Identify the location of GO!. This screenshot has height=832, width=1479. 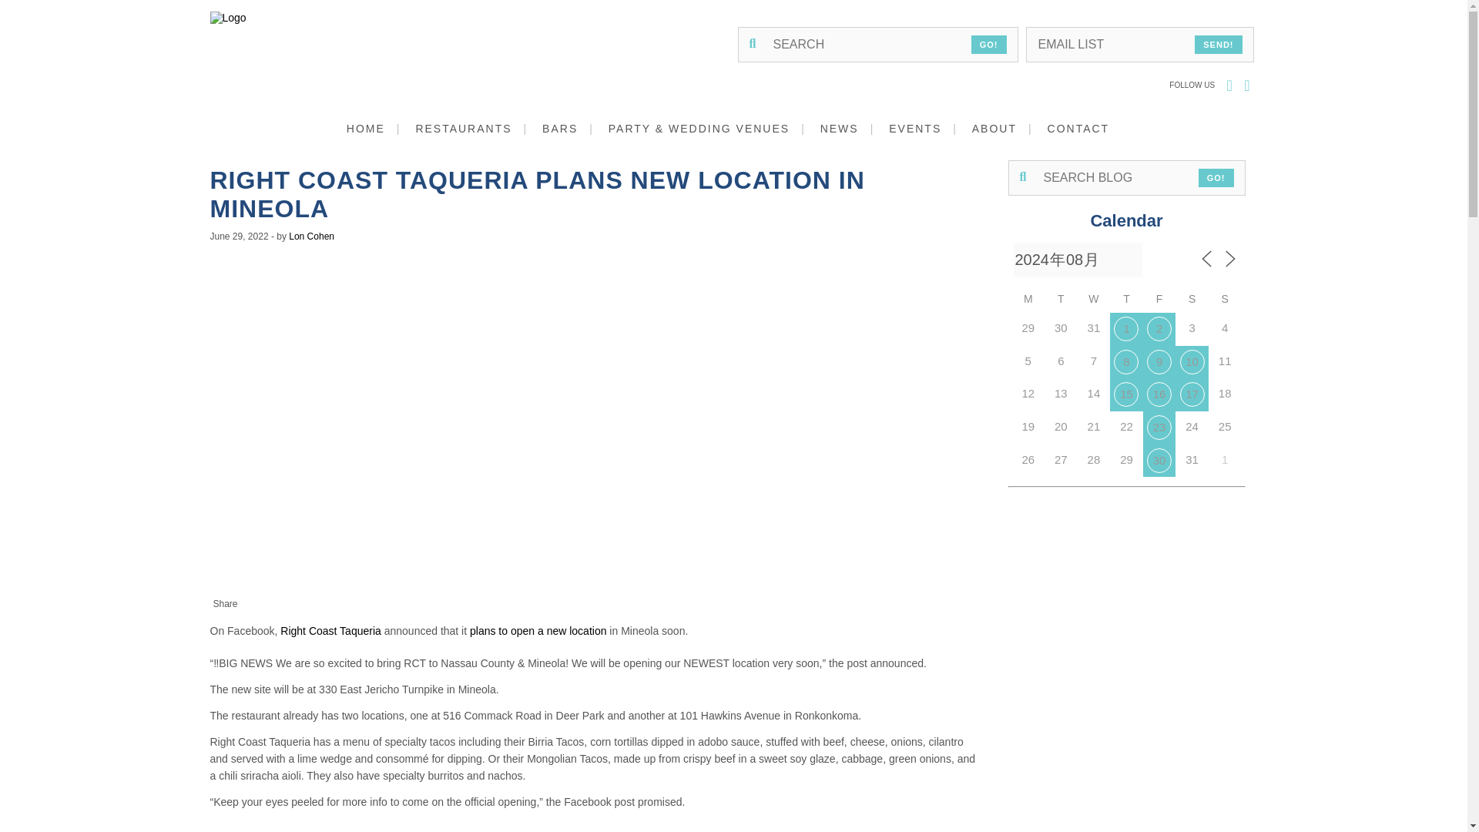
(1216, 178).